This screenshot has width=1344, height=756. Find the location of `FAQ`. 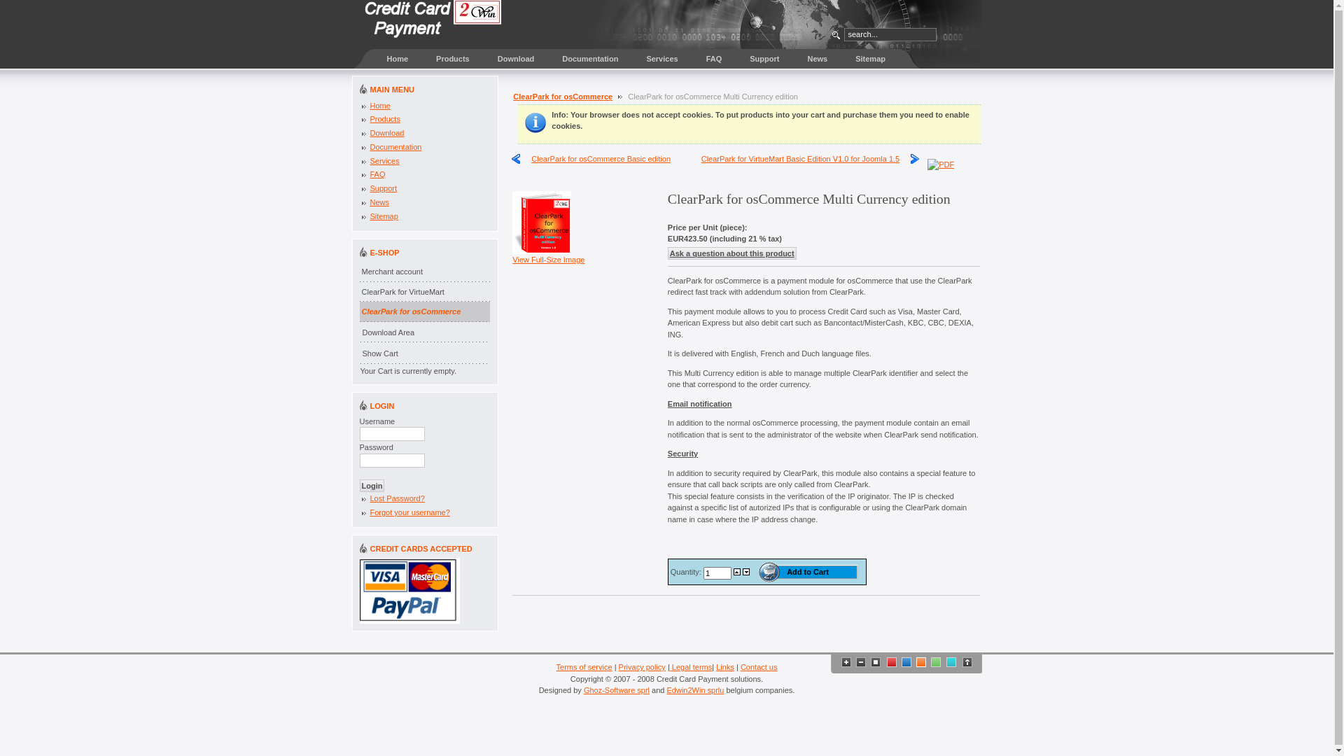

FAQ is located at coordinates (714, 59).